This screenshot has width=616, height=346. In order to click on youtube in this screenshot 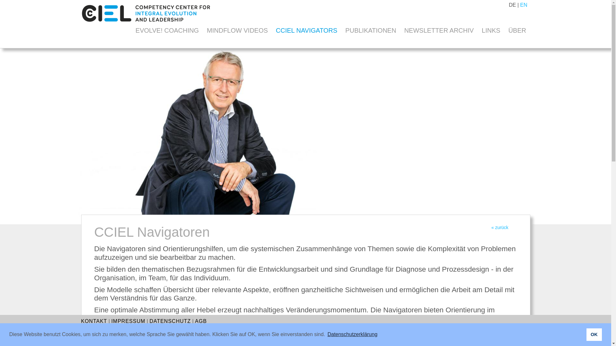, I will do `click(525, 336)`.